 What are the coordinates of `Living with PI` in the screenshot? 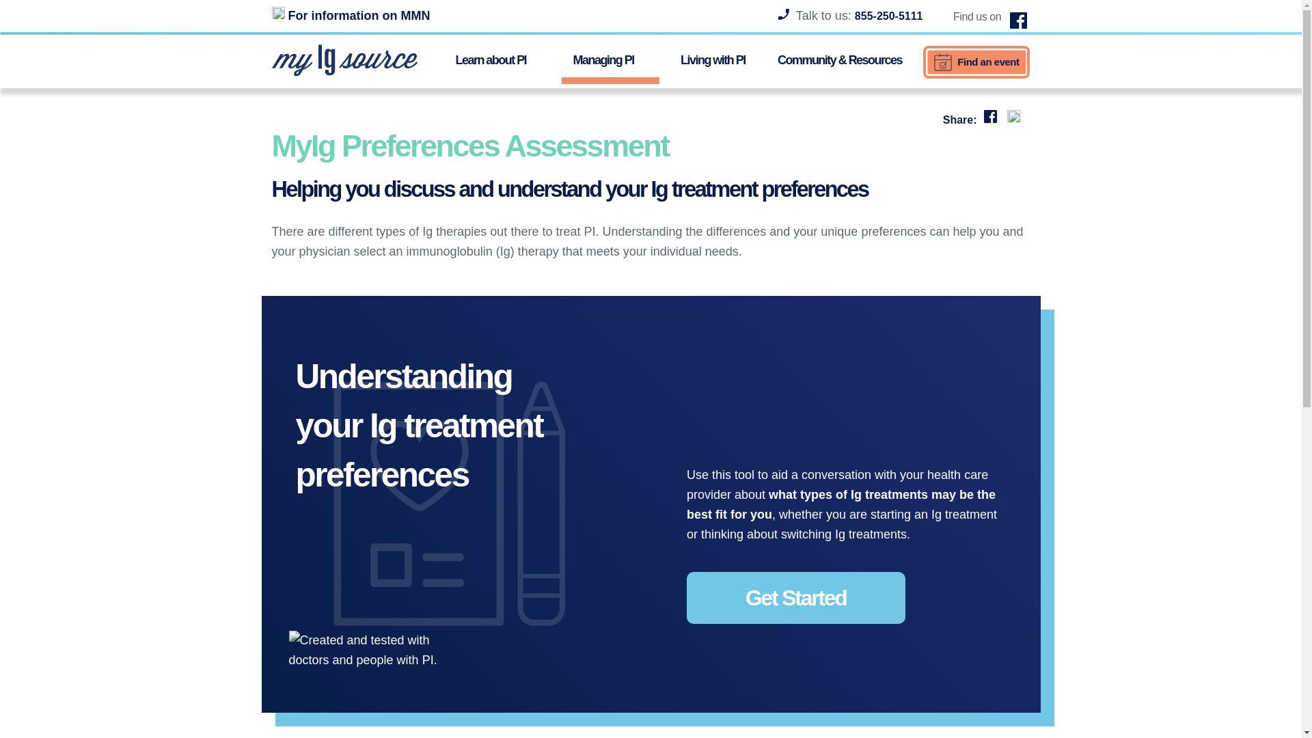 It's located at (713, 59).